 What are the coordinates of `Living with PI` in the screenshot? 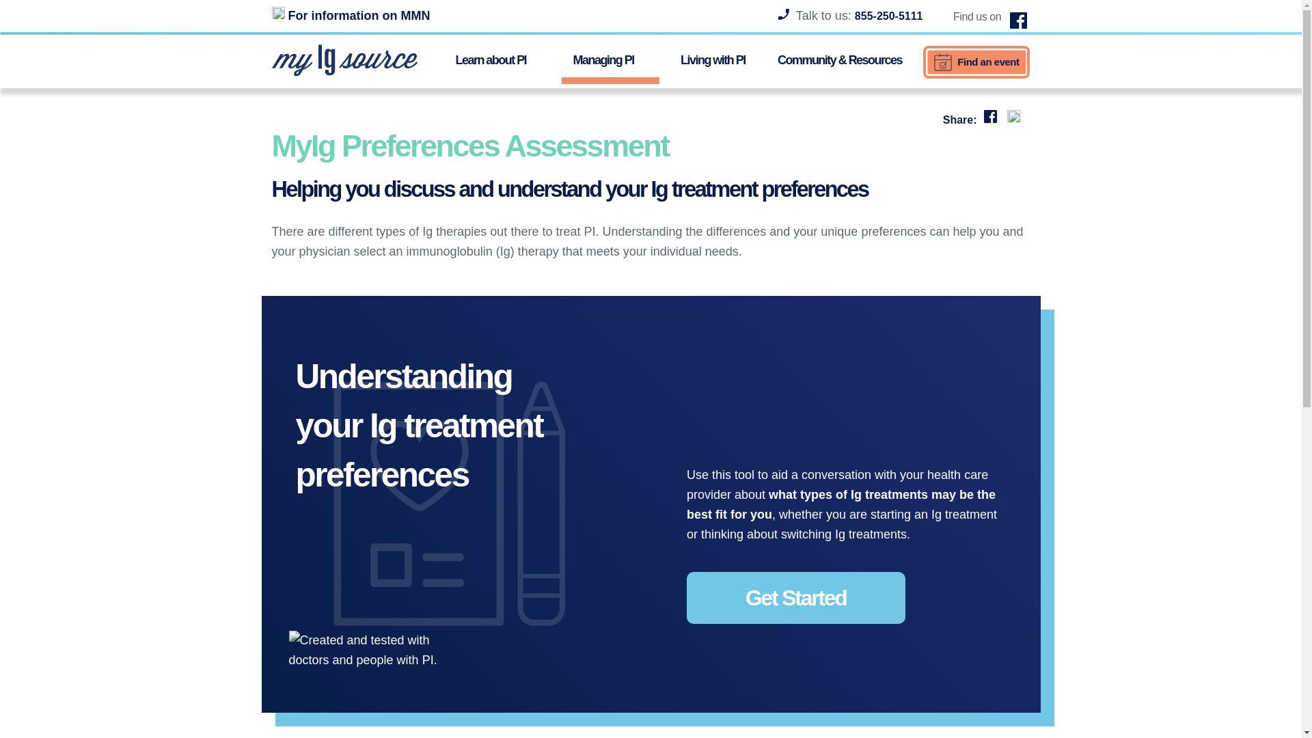 It's located at (713, 59).